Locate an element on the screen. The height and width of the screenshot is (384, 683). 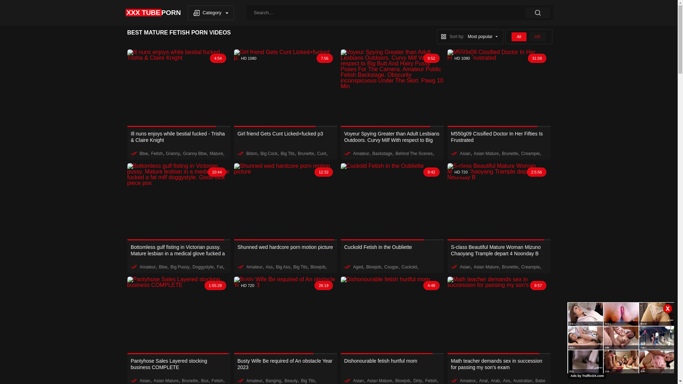
Fetish is located at coordinates (157, 153).